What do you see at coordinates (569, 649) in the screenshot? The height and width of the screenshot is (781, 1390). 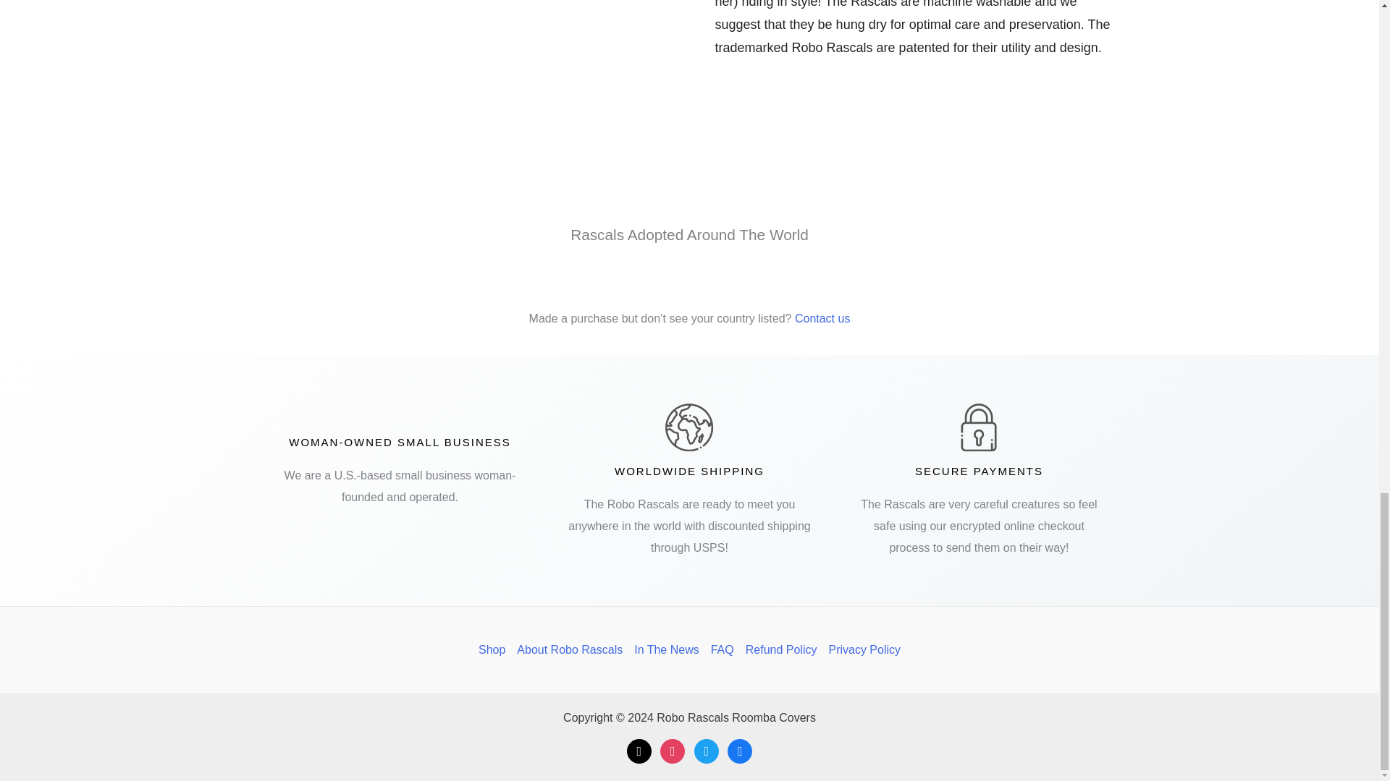 I see `About Robo Rascals` at bounding box center [569, 649].